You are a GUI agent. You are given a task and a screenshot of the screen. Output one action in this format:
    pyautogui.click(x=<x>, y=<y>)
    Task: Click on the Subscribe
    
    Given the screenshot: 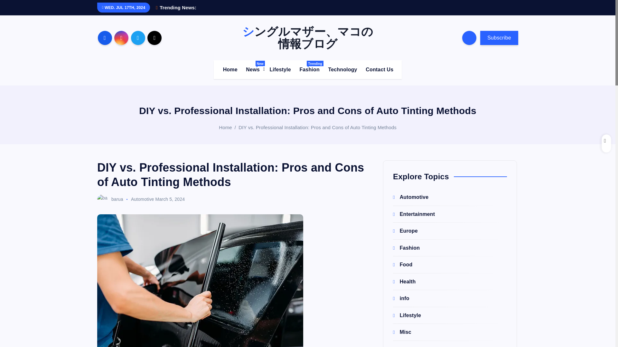 What is the action you would take?
    pyautogui.click(x=499, y=38)
    